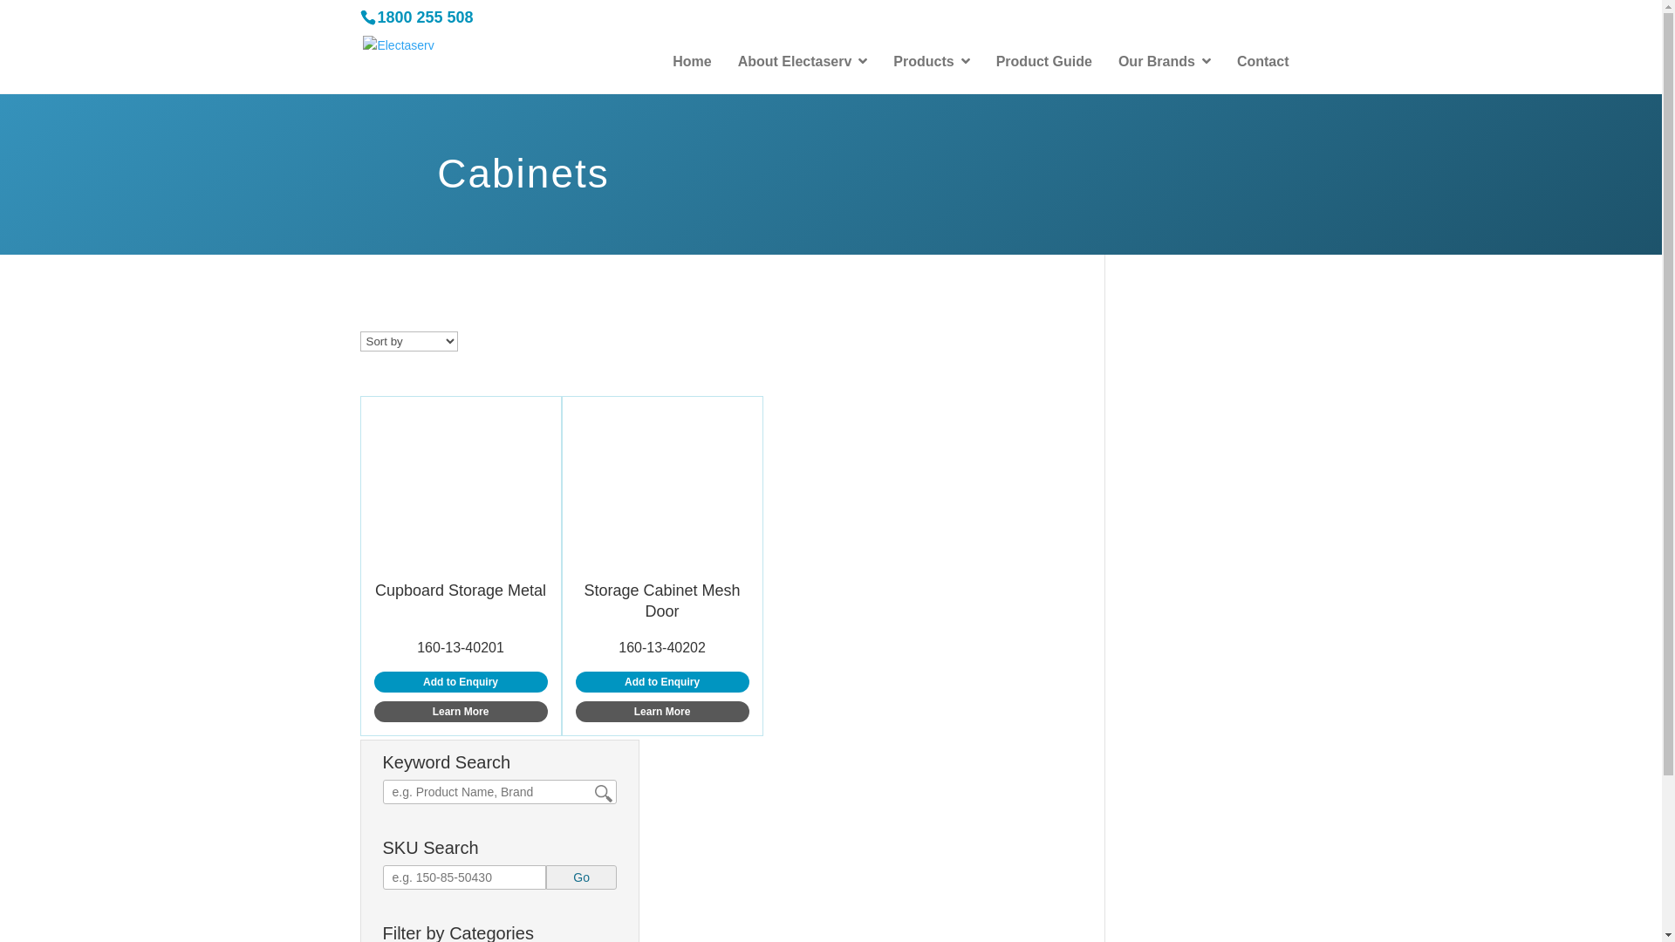 This screenshot has height=942, width=1675. Describe the element at coordinates (1165, 63) in the screenshot. I see `Our Brands` at that location.